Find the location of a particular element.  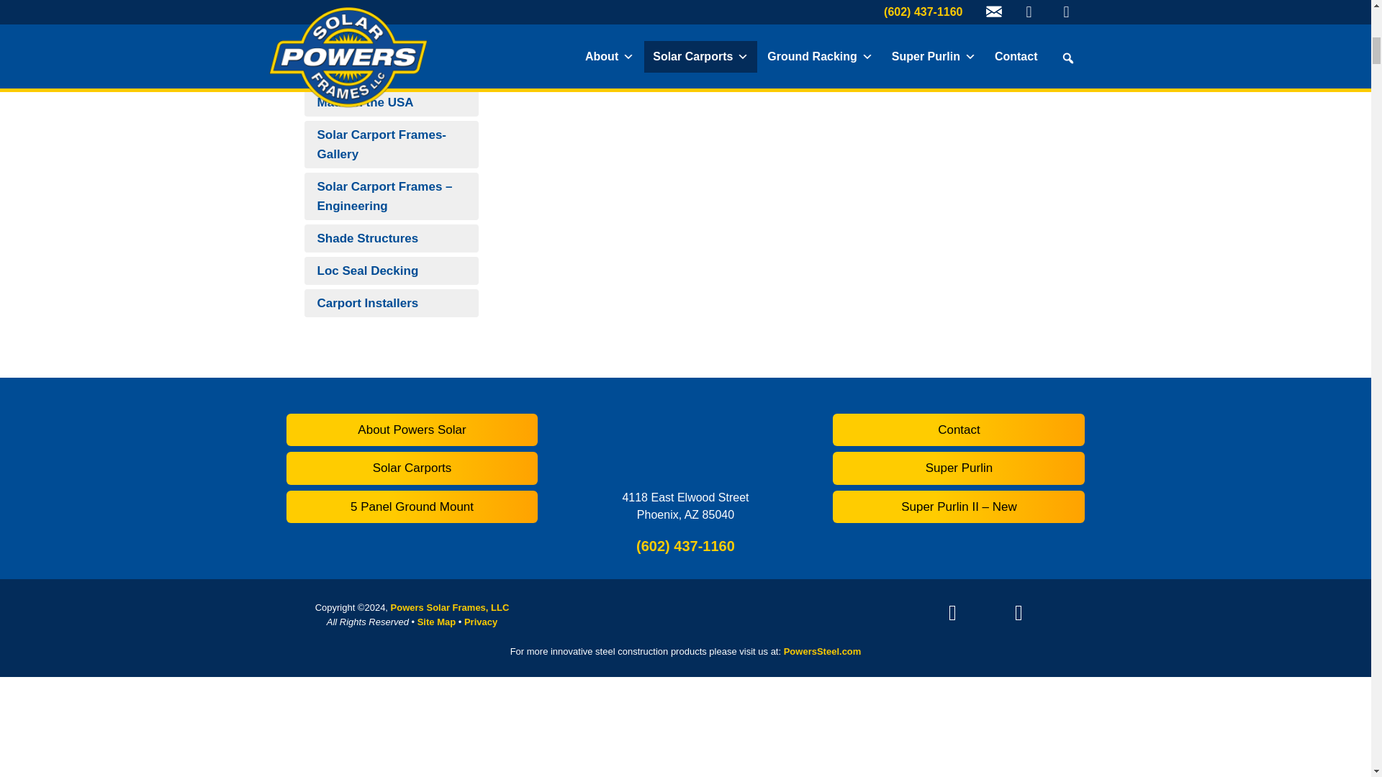

Email Us is located at coordinates (893, 617).